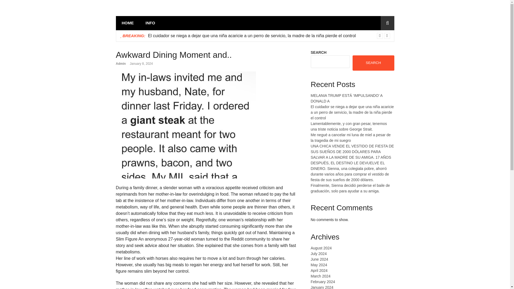 The height and width of the screenshot is (289, 514). I want to click on HOME, so click(127, 23).